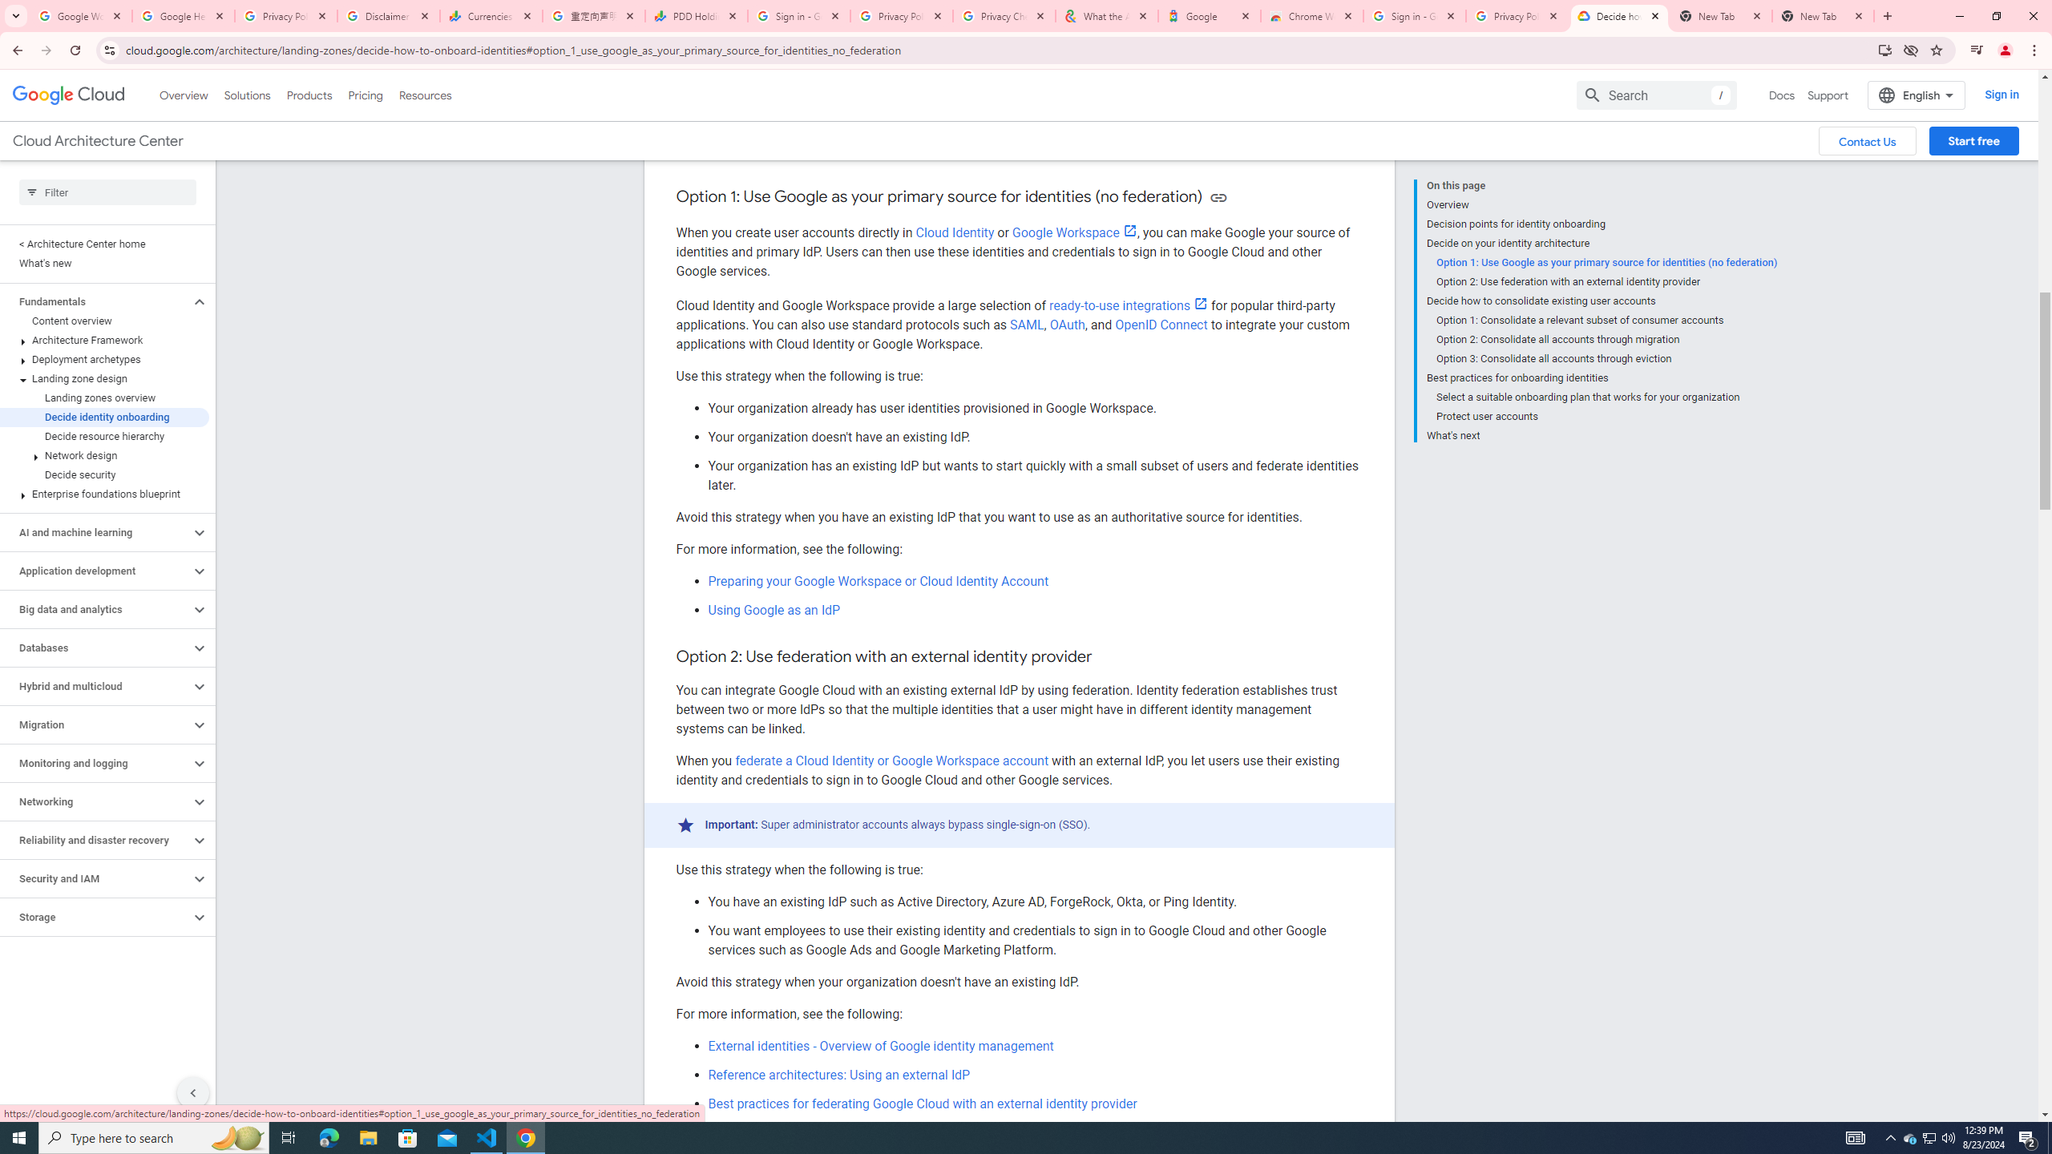 The height and width of the screenshot is (1154, 2052). Describe the element at coordinates (95, 724) in the screenshot. I see `Migration` at that location.